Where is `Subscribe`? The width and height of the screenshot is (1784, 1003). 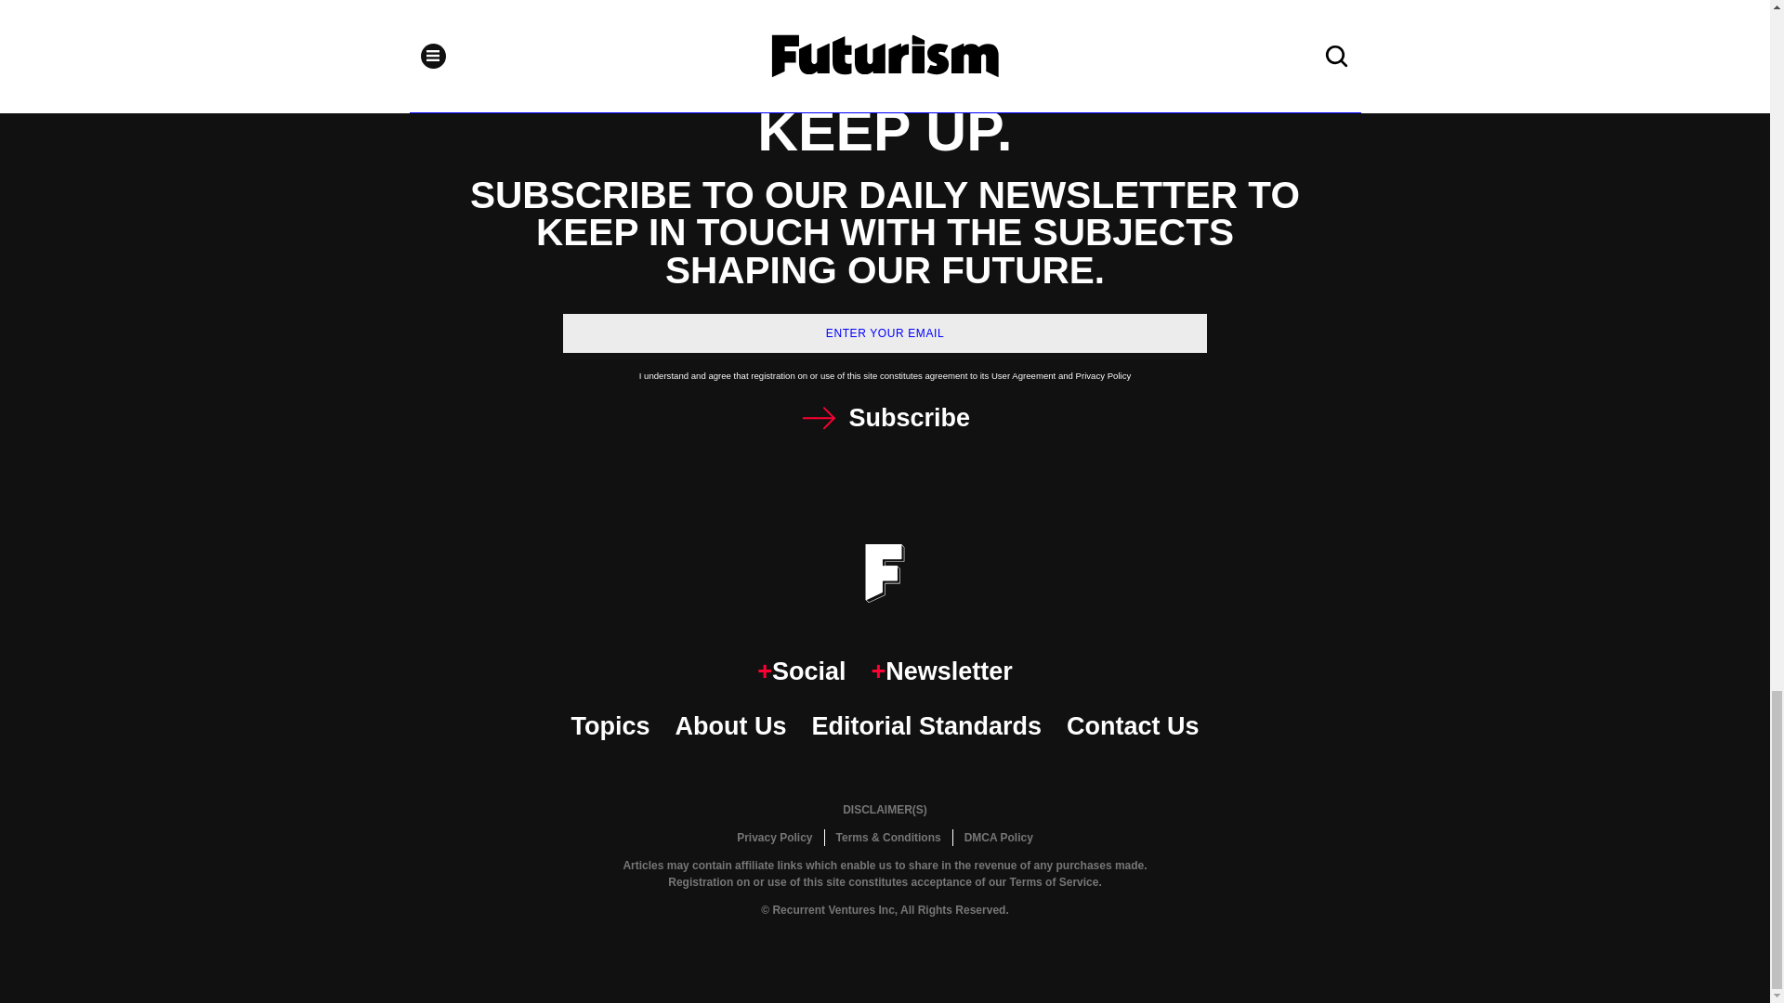
Subscribe is located at coordinates (885, 418).